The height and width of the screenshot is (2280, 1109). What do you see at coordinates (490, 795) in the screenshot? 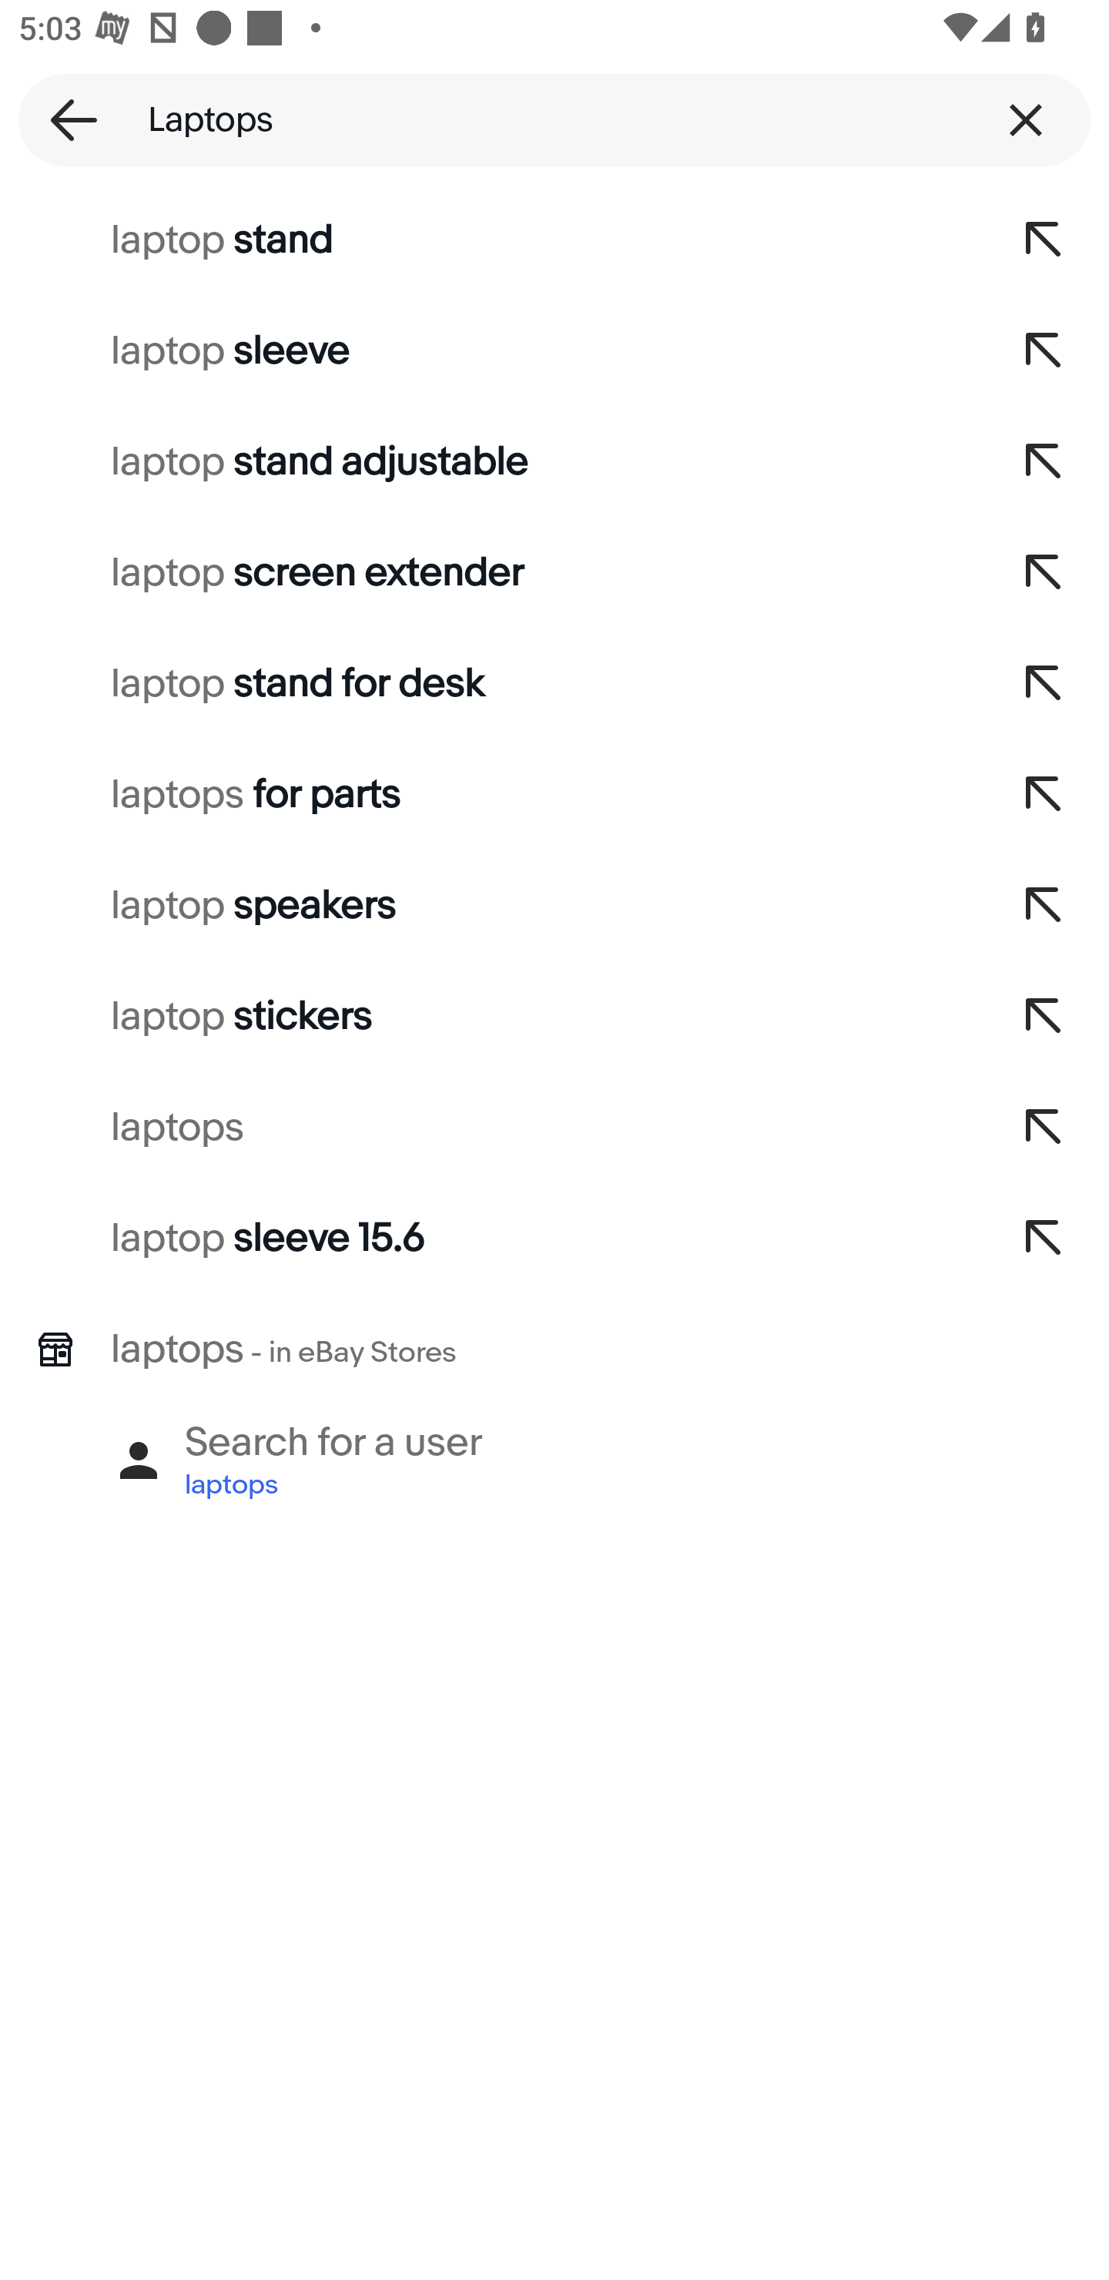
I see `laptops for parts` at bounding box center [490, 795].